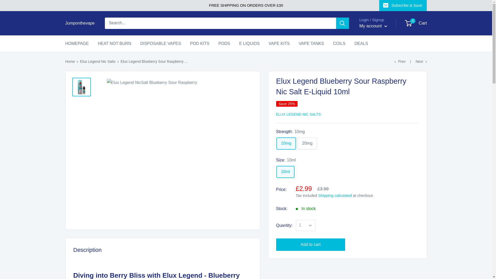 This screenshot has height=279, width=496. Describe the element at coordinates (285, 172) in the screenshot. I see `10ml` at that location.